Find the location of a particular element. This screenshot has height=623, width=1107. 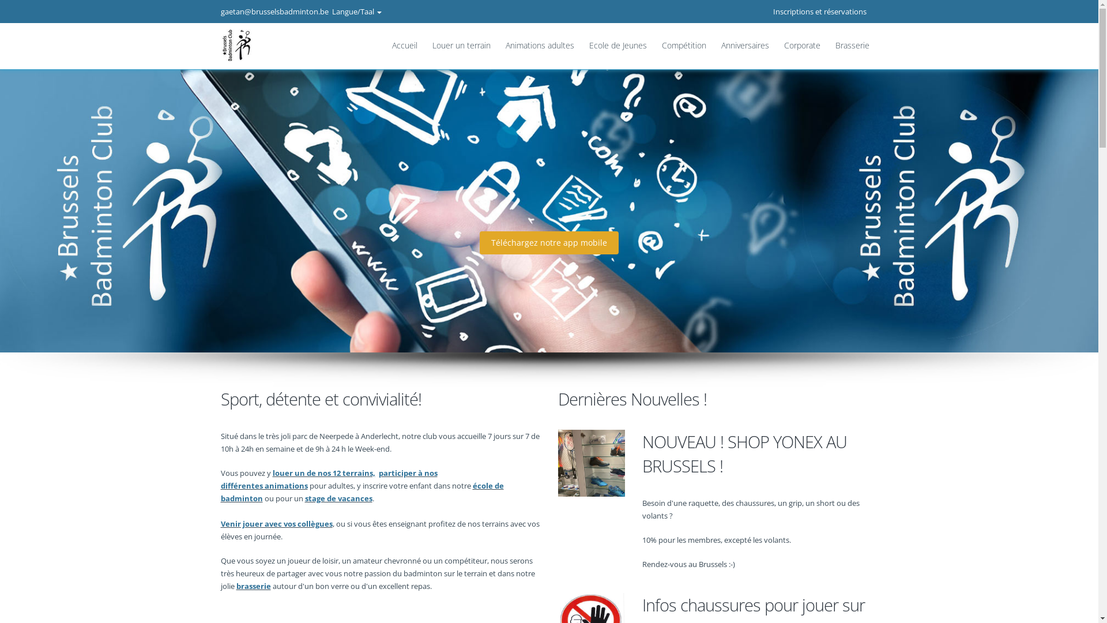

Louer un terrain is located at coordinates (461, 46).